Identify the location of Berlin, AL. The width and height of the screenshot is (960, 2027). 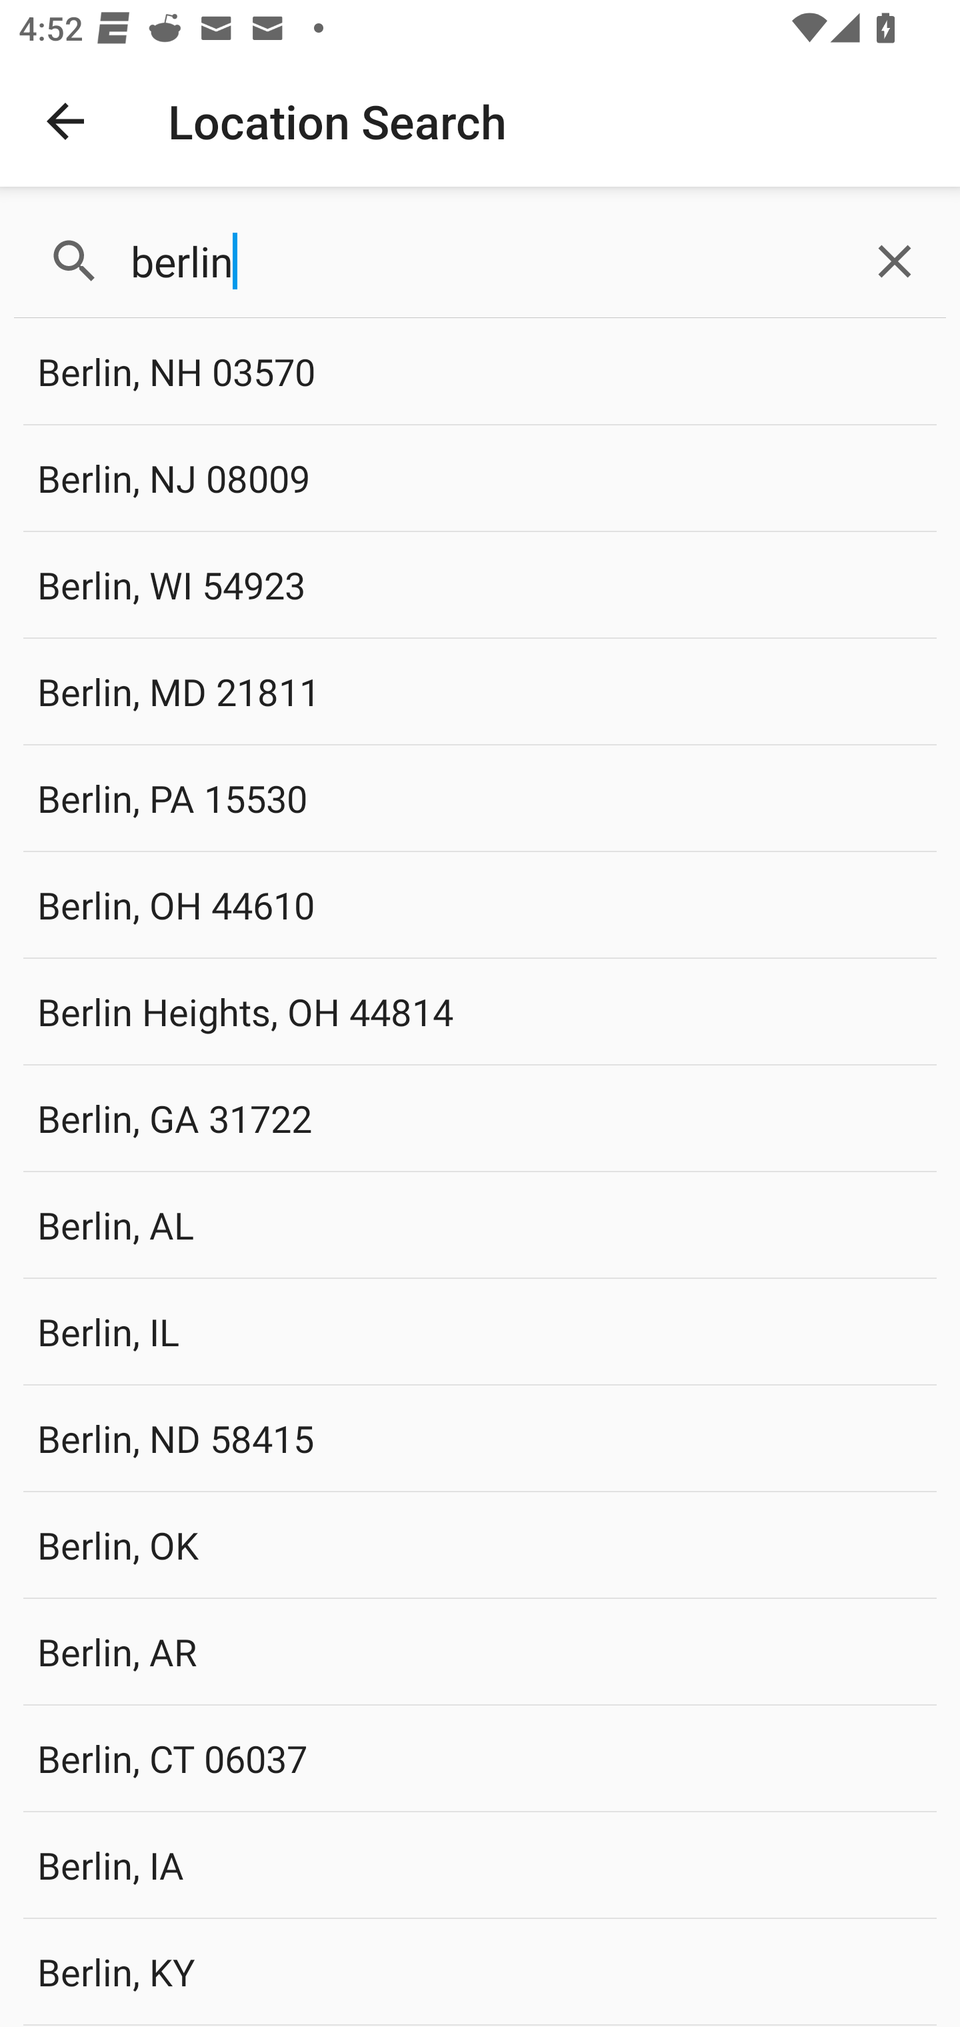
(480, 1226).